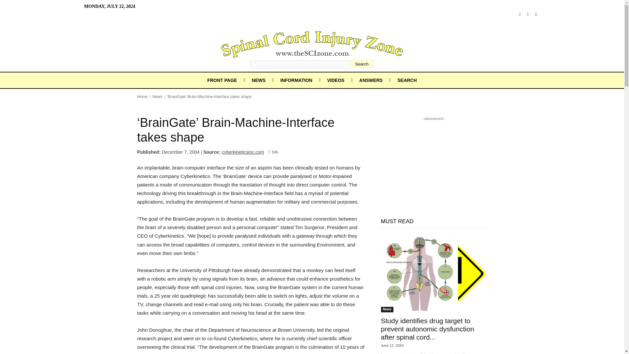  What do you see at coordinates (371, 80) in the screenshot?
I see `ANSWERS` at bounding box center [371, 80].